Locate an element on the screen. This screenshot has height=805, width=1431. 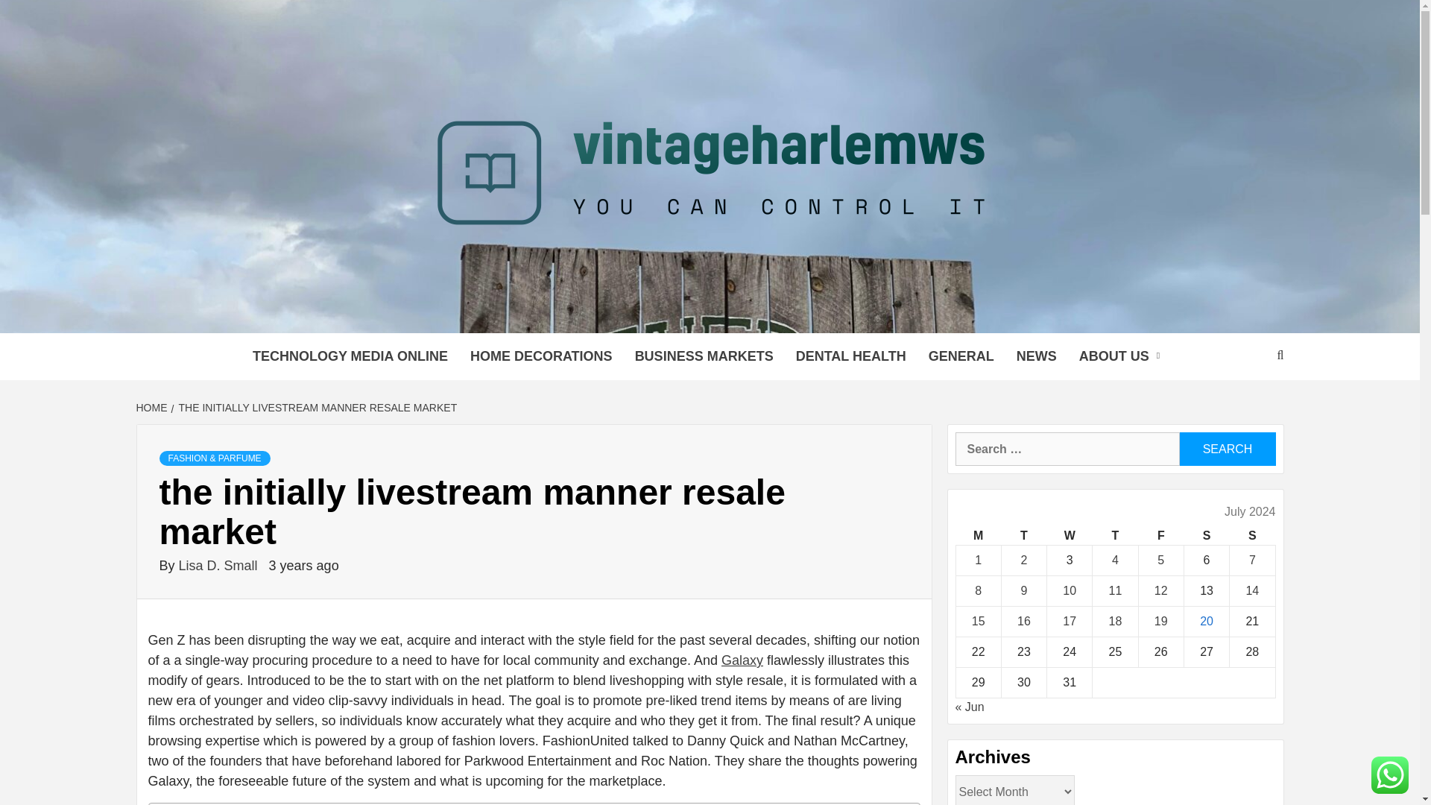
Search is located at coordinates (1227, 449).